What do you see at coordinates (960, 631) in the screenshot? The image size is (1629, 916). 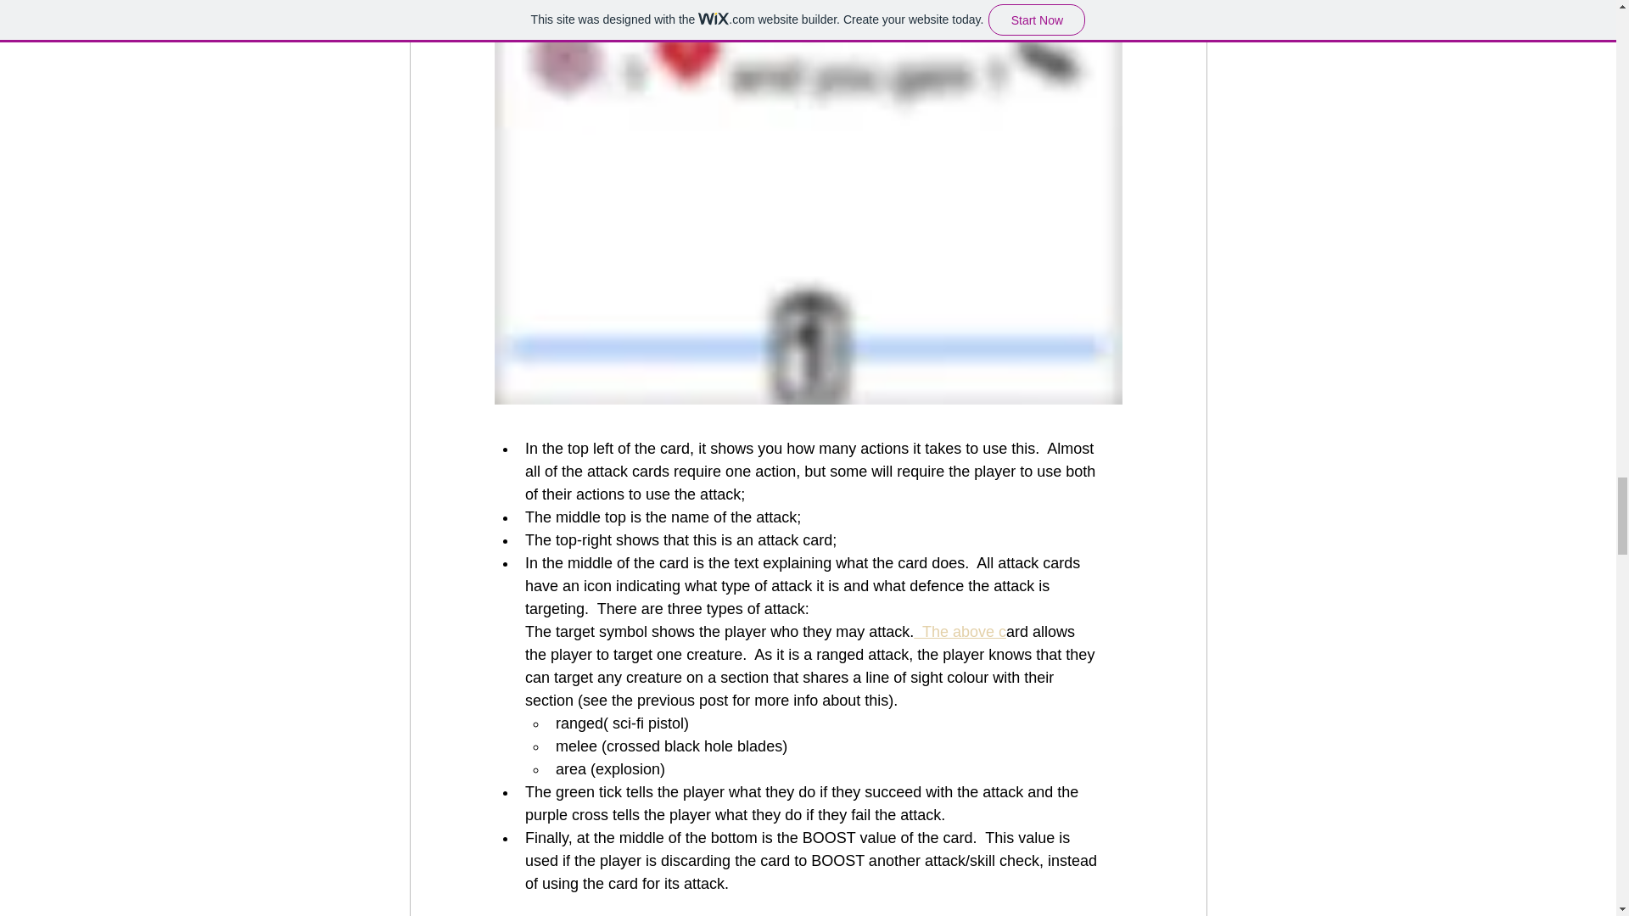 I see `  The above c` at bounding box center [960, 631].